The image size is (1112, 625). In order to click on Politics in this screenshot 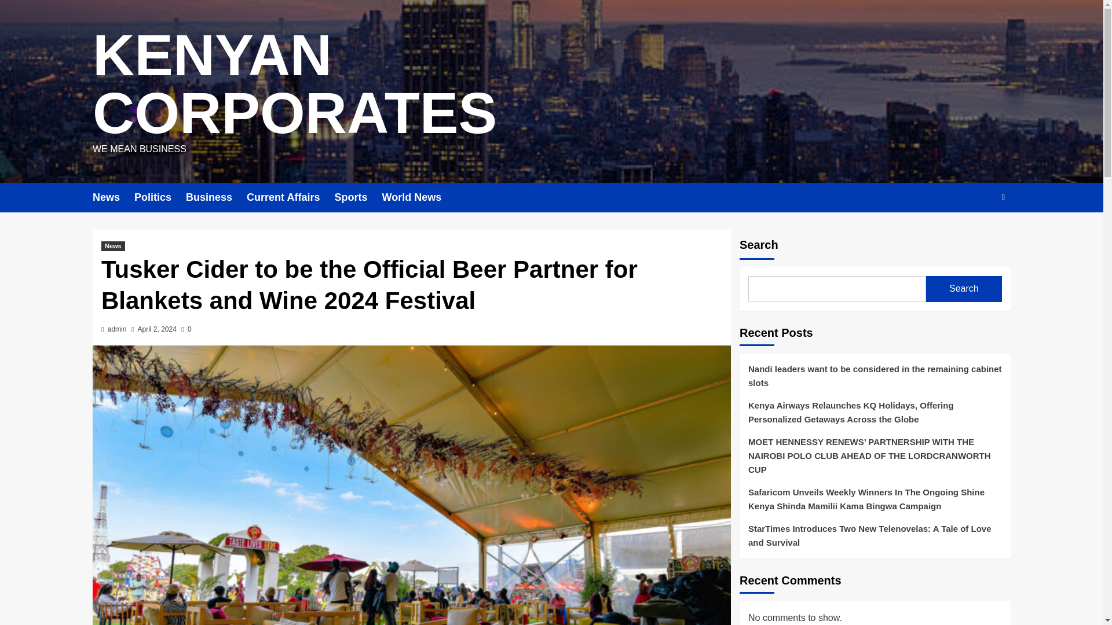, I will do `click(160, 198)`.